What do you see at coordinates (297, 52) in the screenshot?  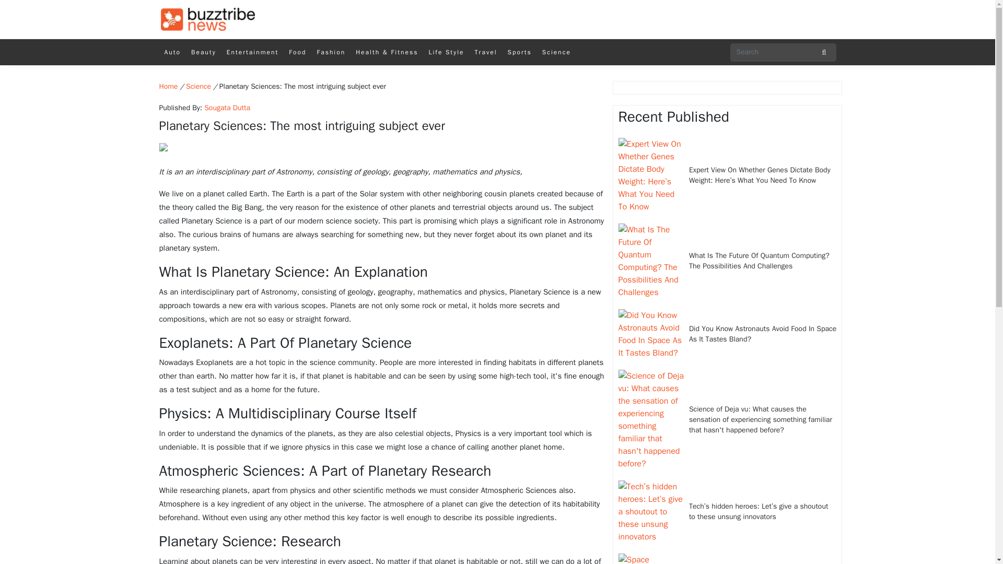 I see `Food` at bounding box center [297, 52].